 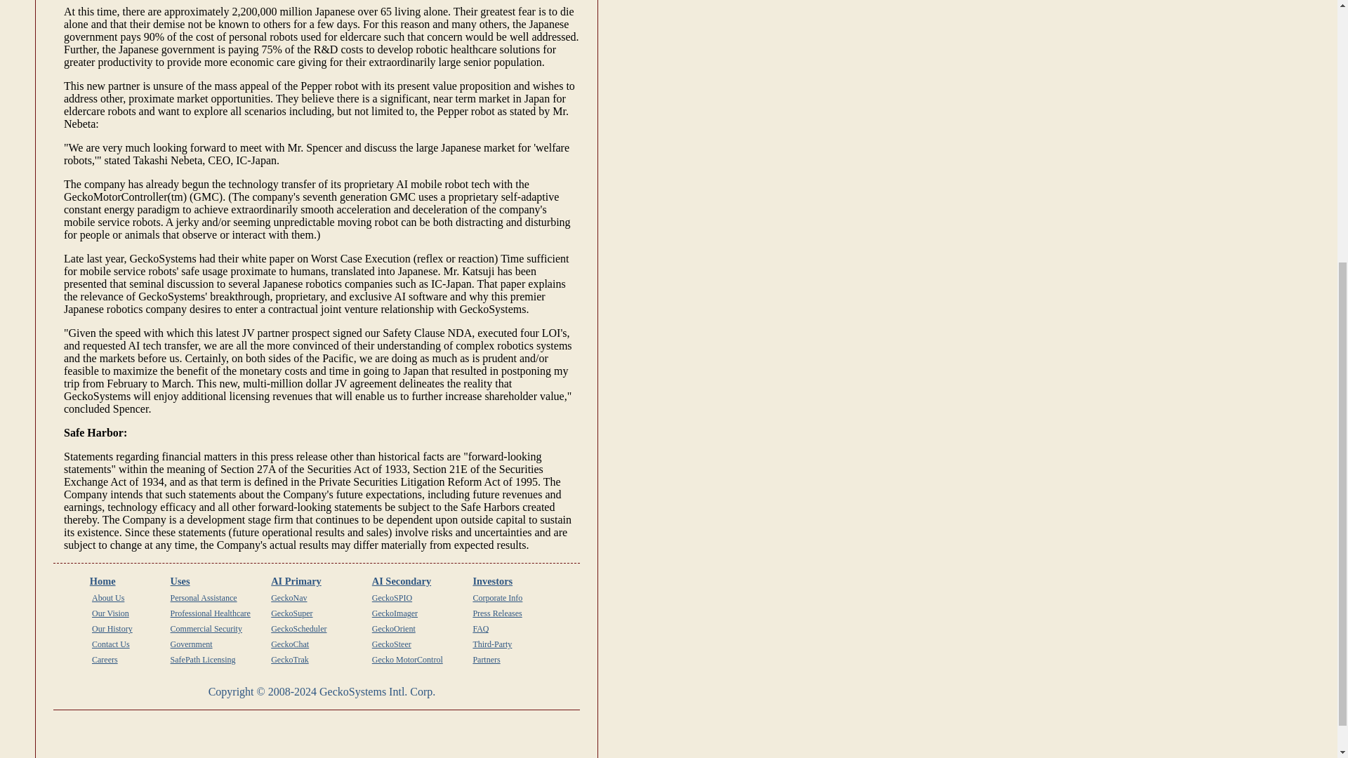 I want to click on About Us, so click(x=107, y=597).